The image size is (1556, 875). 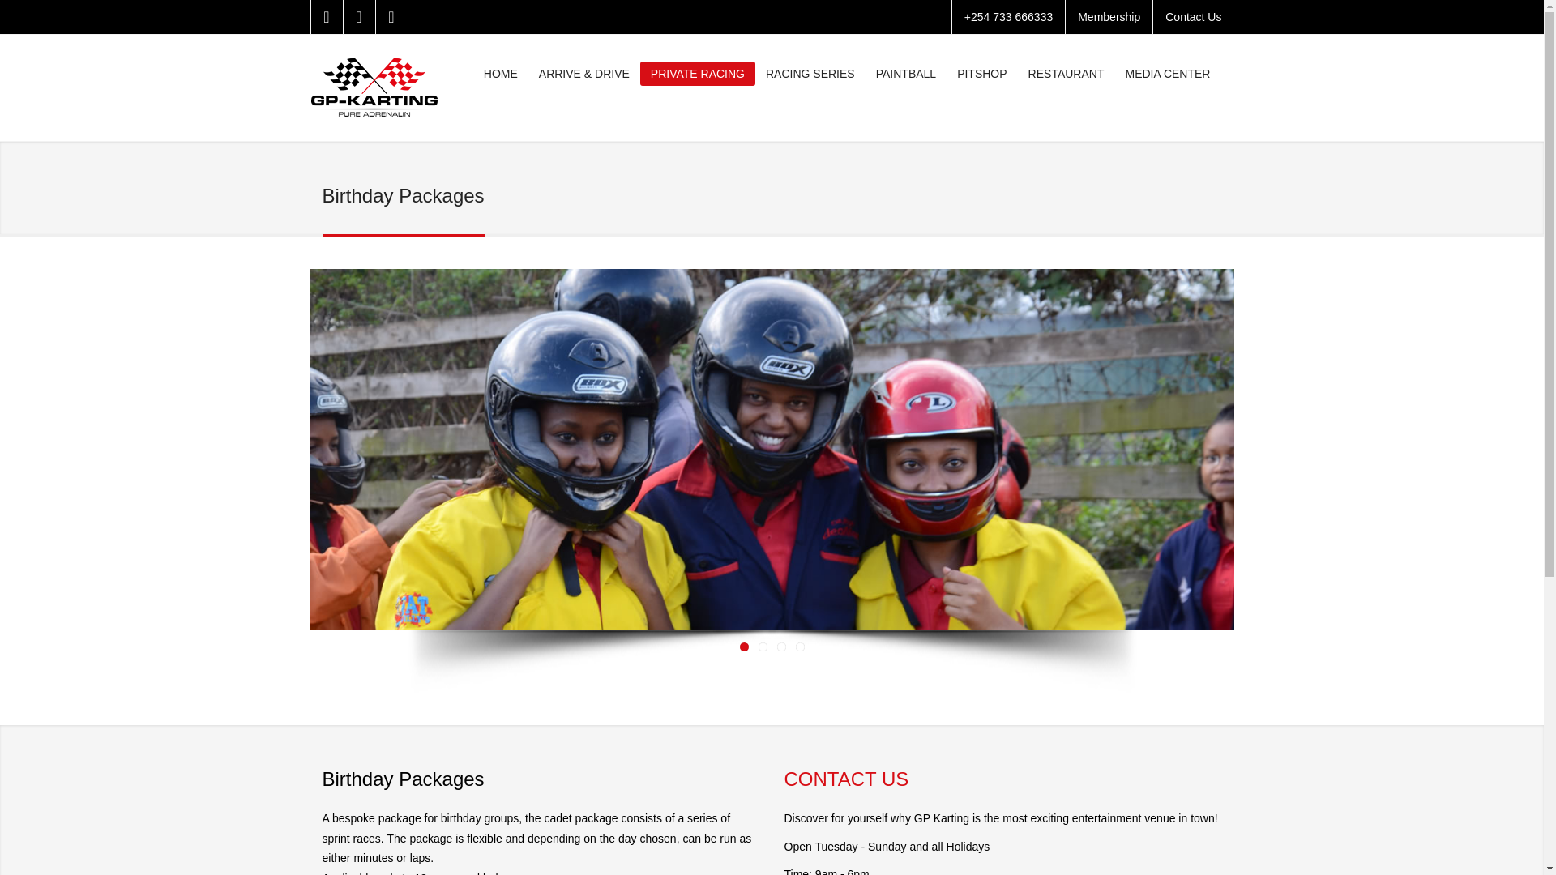 What do you see at coordinates (391, 17) in the screenshot?
I see `Youtube` at bounding box center [391, 17].